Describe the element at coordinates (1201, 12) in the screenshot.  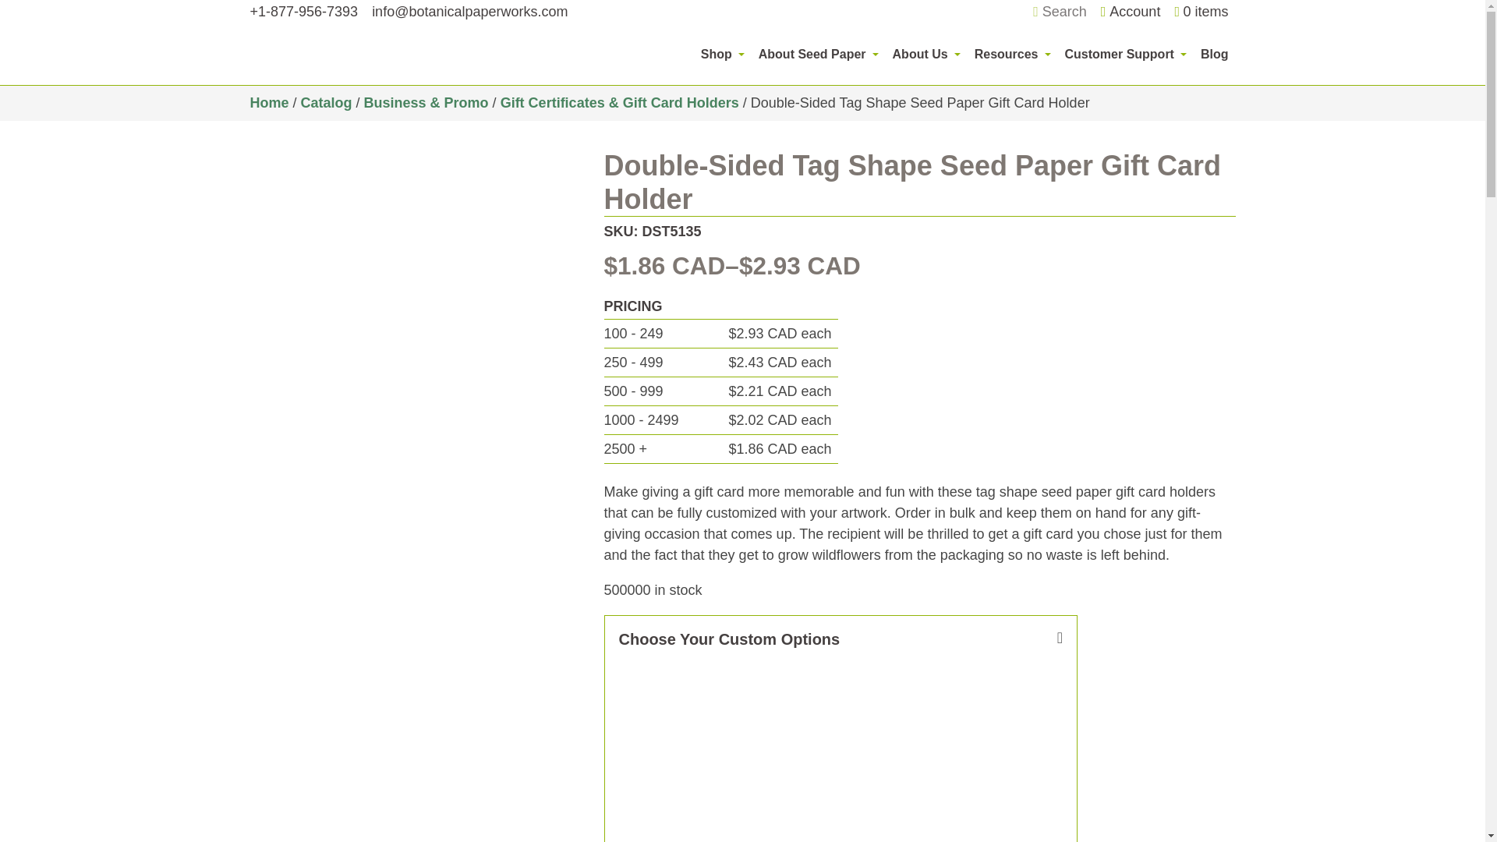
I see `Start shopping` at that location.